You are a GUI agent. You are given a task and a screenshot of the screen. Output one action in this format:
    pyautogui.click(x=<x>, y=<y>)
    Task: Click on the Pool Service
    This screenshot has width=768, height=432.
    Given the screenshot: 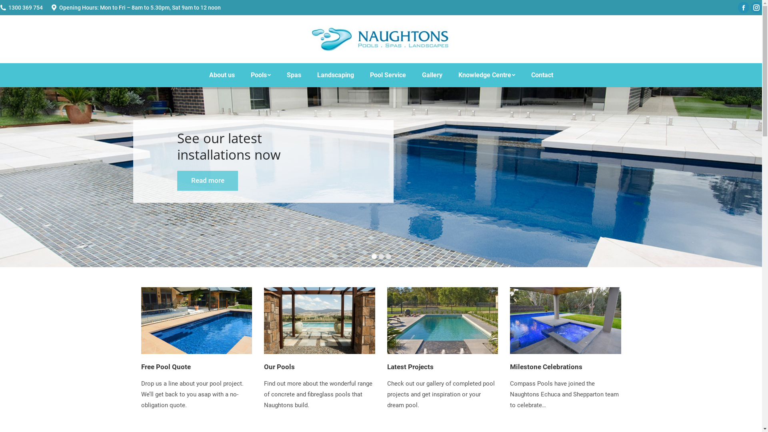 What is the action you would take?
    pyautogui.click(x=388, y=75)
    